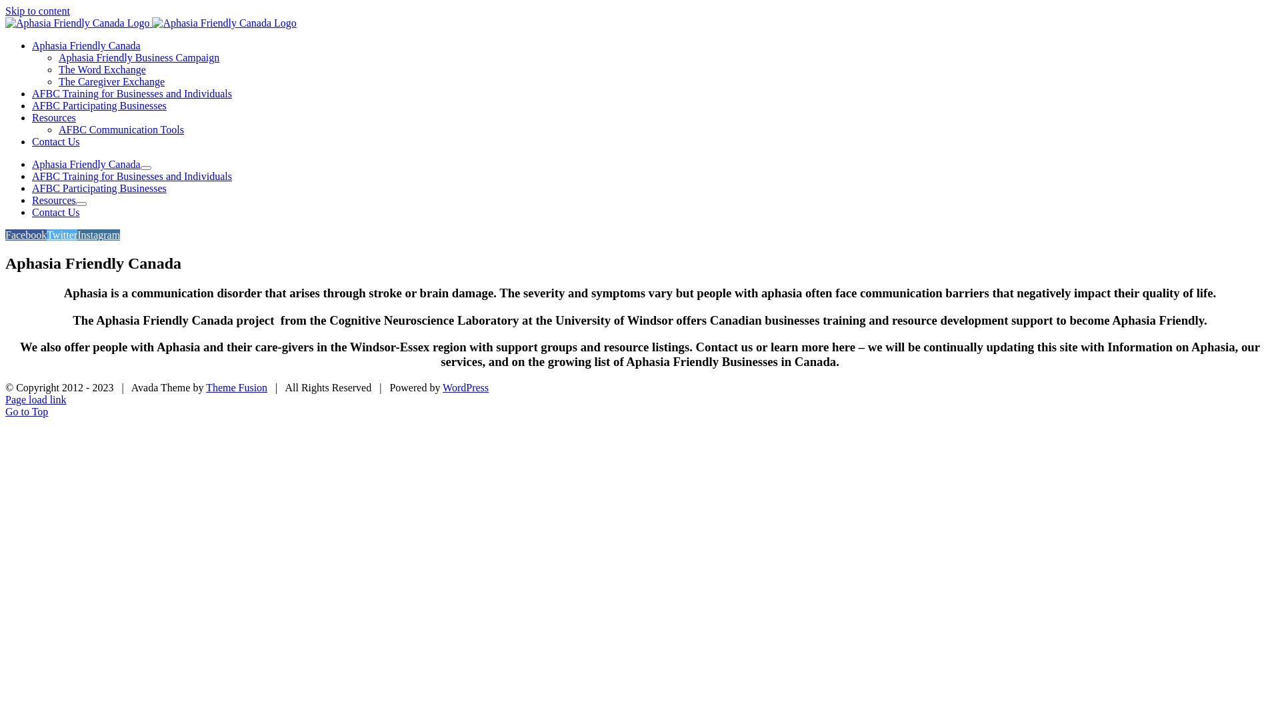  Describe the element at coordinates (87, 164) in the screenshot. I see `Aphasia Friendly Canada` at that location.